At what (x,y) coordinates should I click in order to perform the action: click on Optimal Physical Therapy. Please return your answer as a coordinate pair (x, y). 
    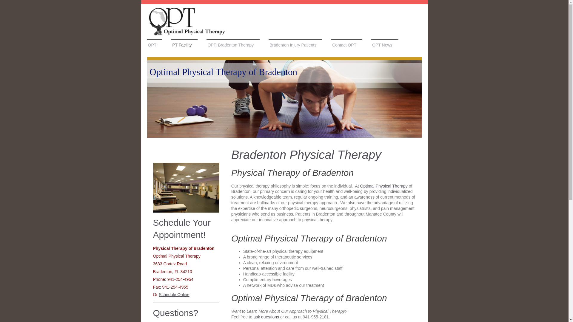
    Looking at the image, I should click on (384, 186).